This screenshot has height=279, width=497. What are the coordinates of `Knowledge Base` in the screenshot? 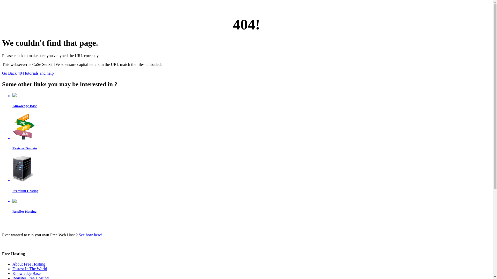 It's located at (26, 273).